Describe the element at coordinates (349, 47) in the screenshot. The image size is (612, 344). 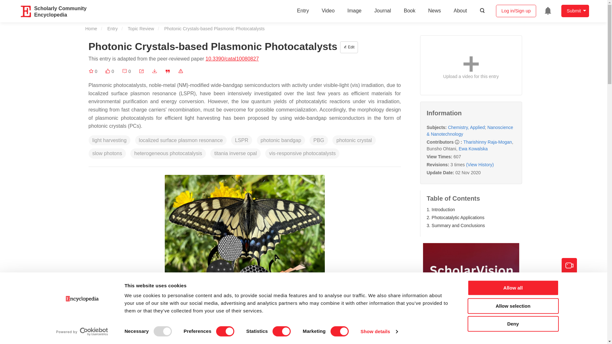
I see `Edit` at that location.